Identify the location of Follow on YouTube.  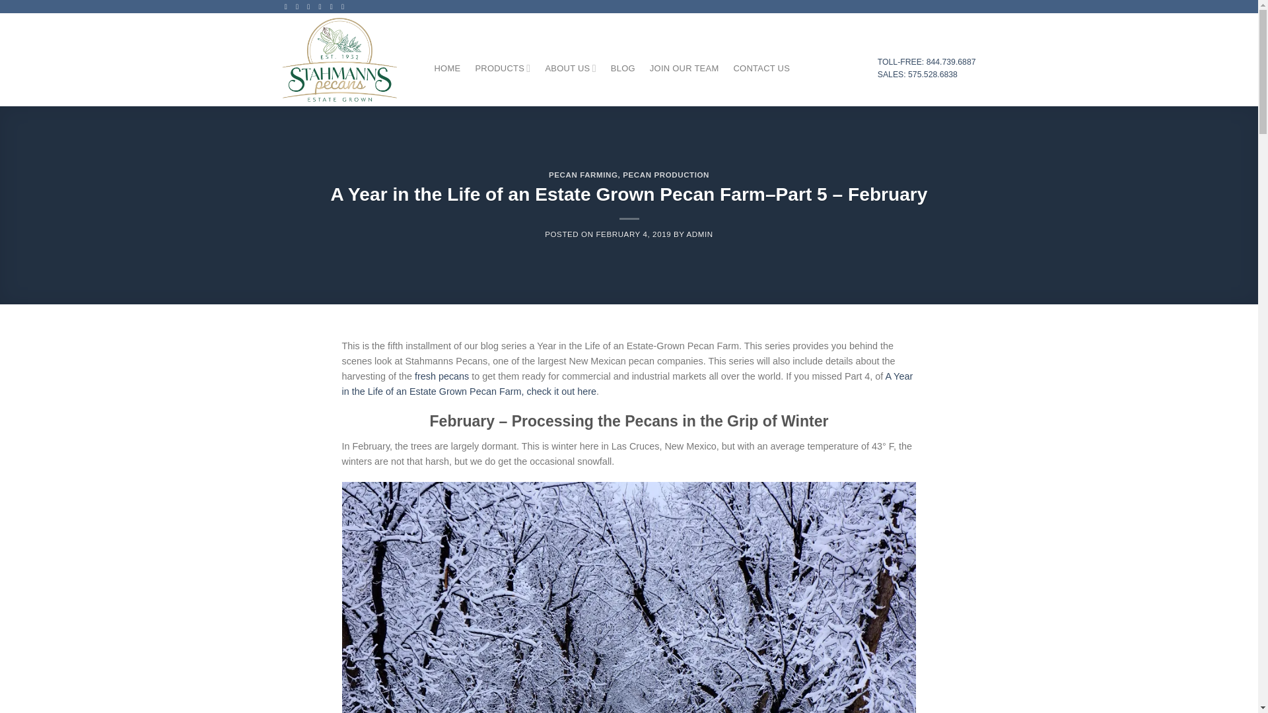
(345, 7).